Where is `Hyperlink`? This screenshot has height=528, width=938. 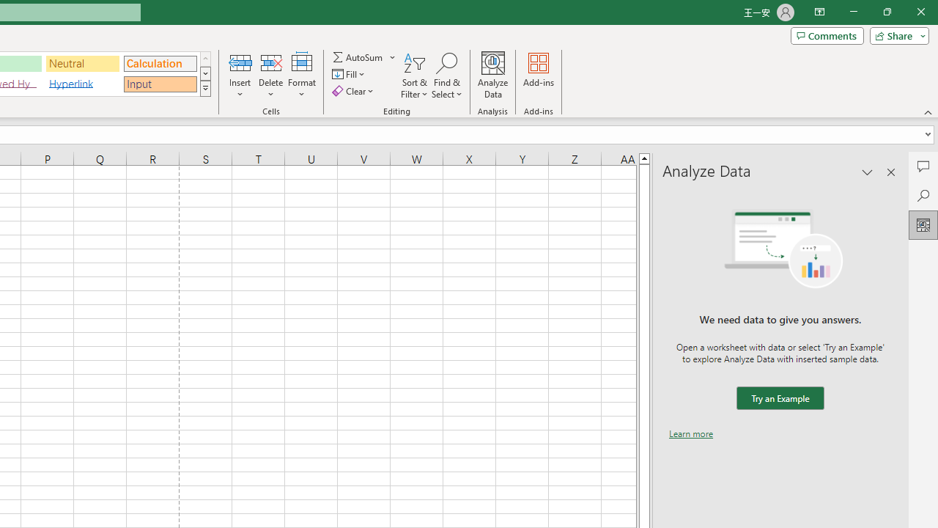
Hyperlink is located at coordinates (83, 84).